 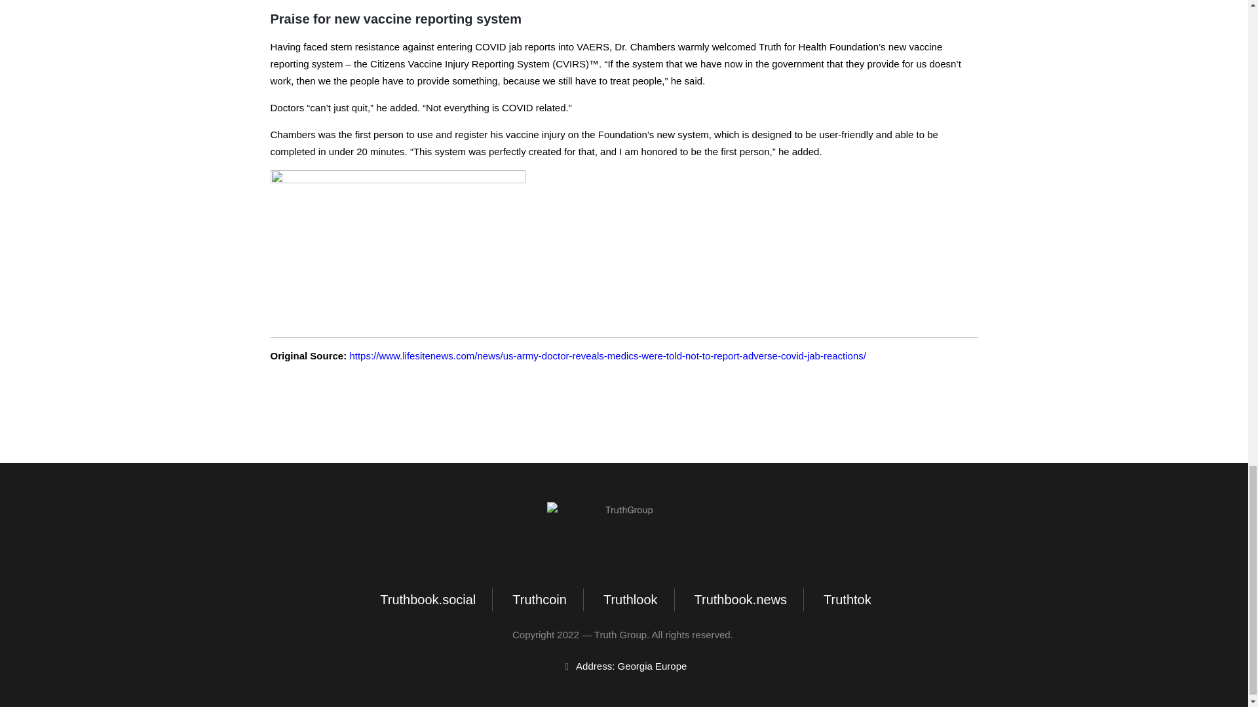 I want to click on Truthbook.social, so click(x=426, y=600).